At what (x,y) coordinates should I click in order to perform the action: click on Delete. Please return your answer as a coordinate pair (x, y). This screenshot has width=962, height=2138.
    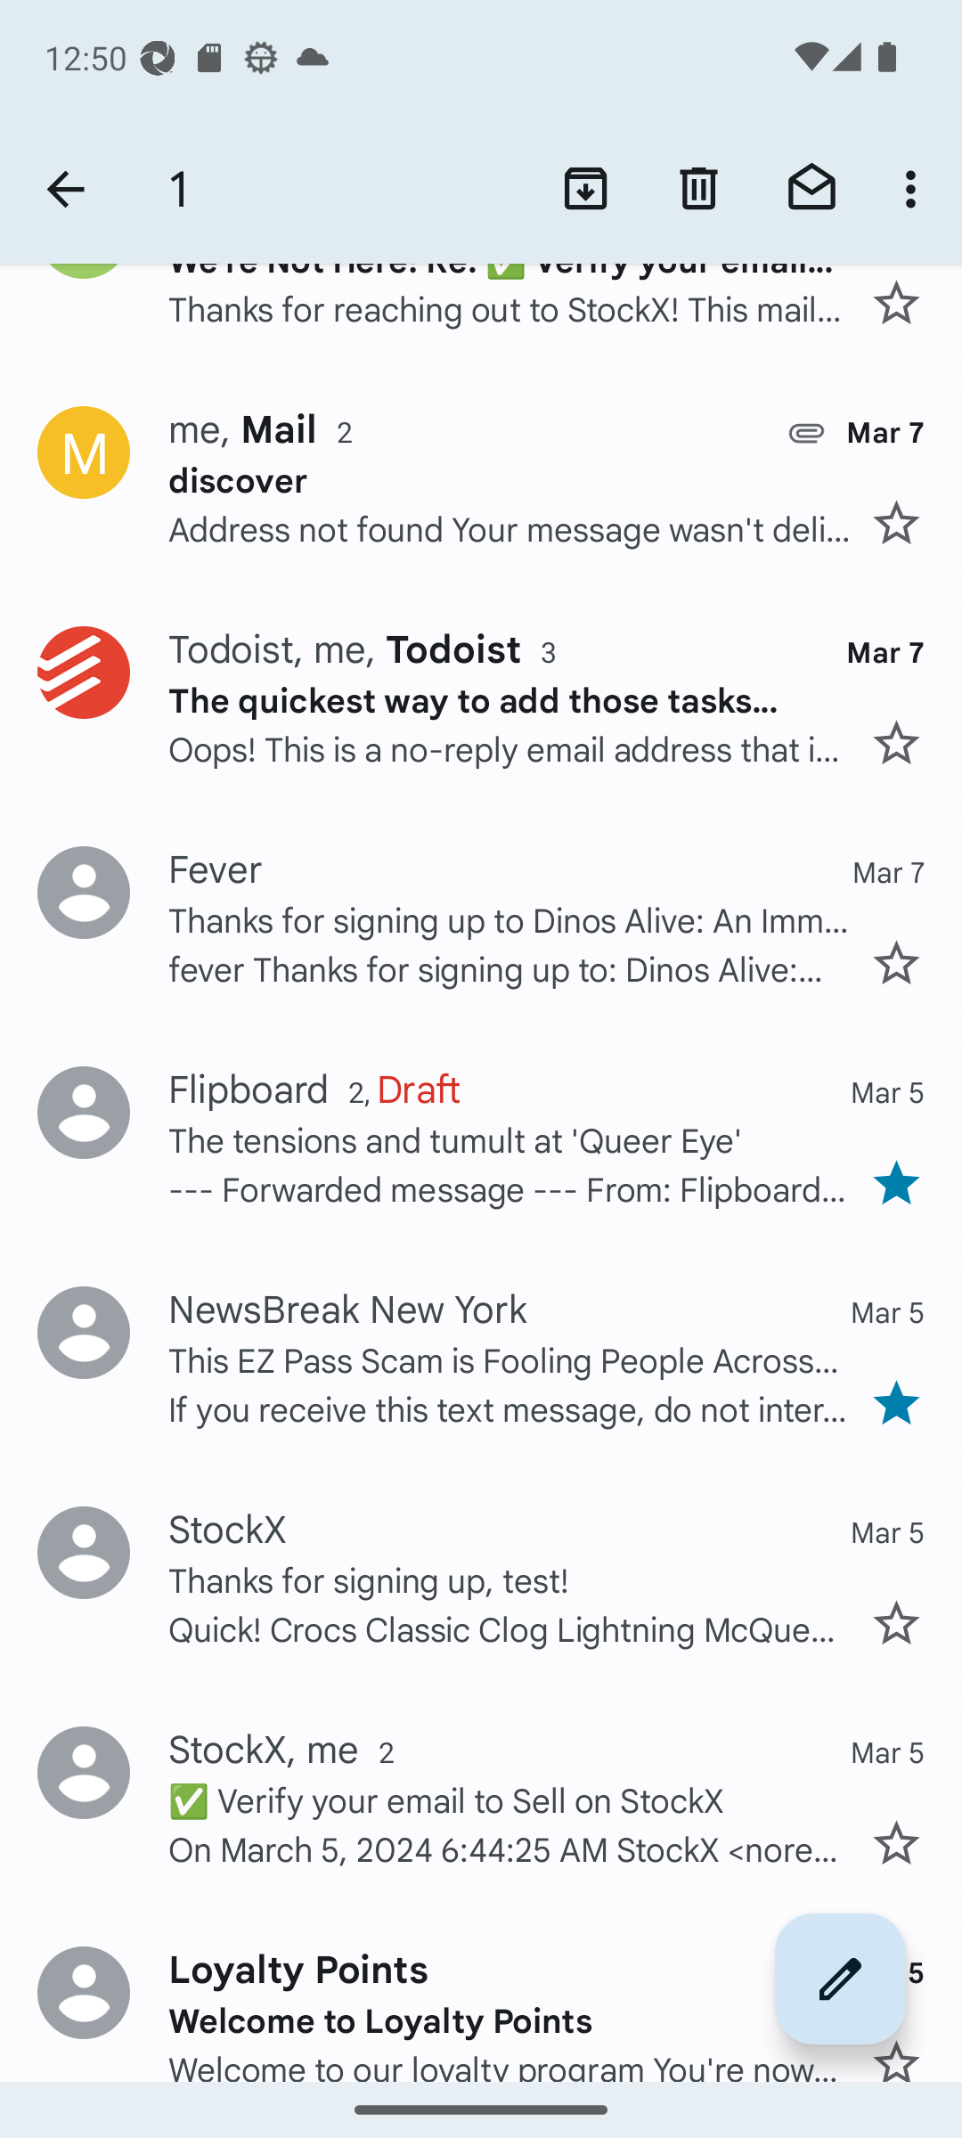
    Looking at the image, I should click on (698, 189).